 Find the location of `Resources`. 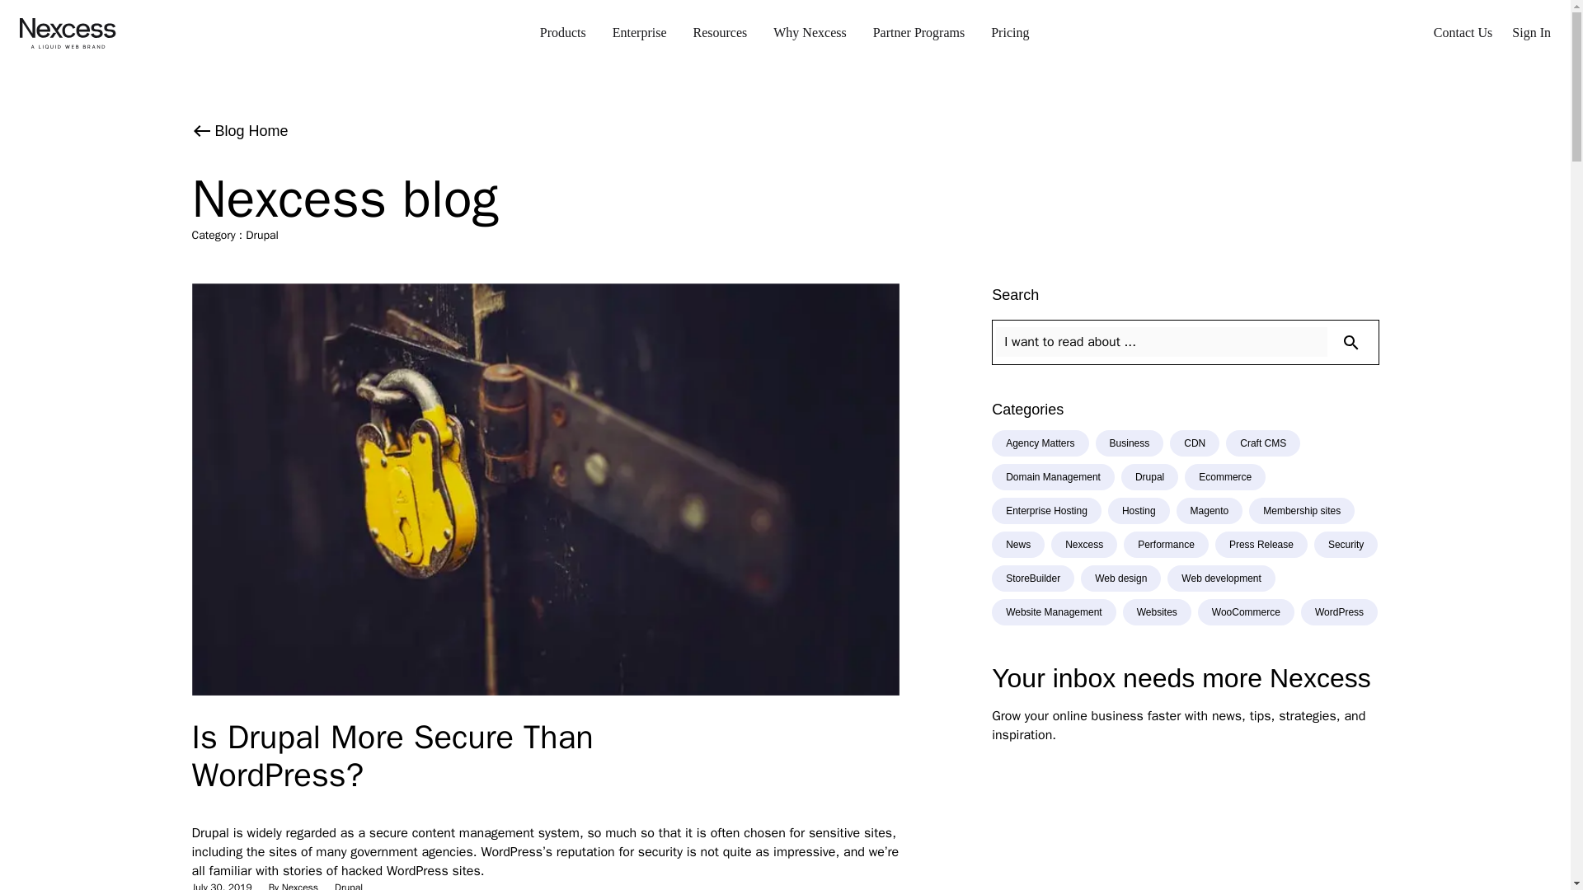

Resources is located at coordinates (719, 33).